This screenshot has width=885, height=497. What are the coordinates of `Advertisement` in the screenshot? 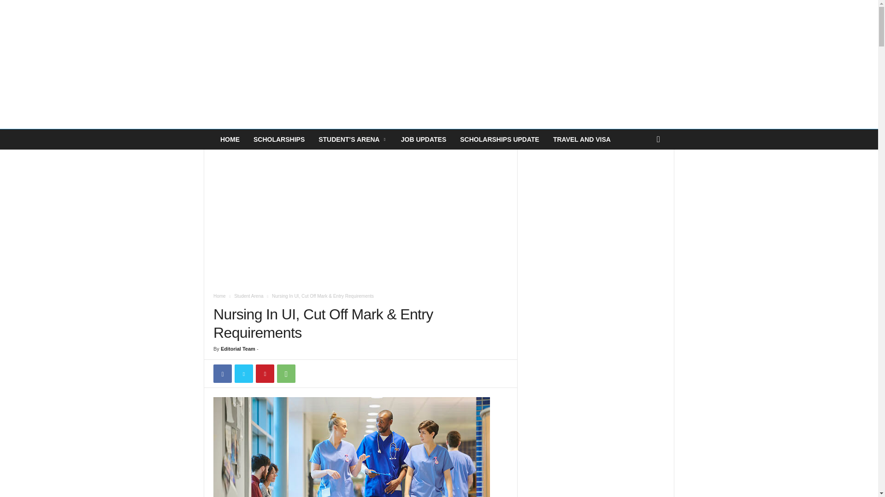 It's located at (360, 217).